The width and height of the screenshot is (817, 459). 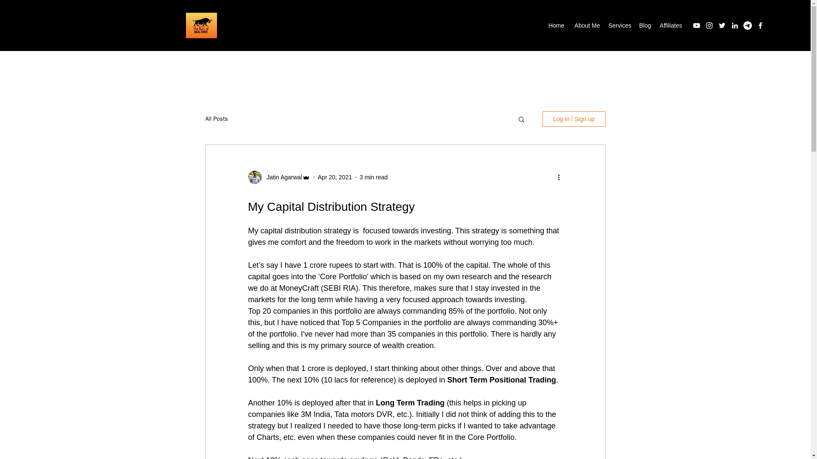 What do you see at coordinates (334, 177) in the screenshot?
I see `Apr 20, 2021` at bounding box center [334, 177].